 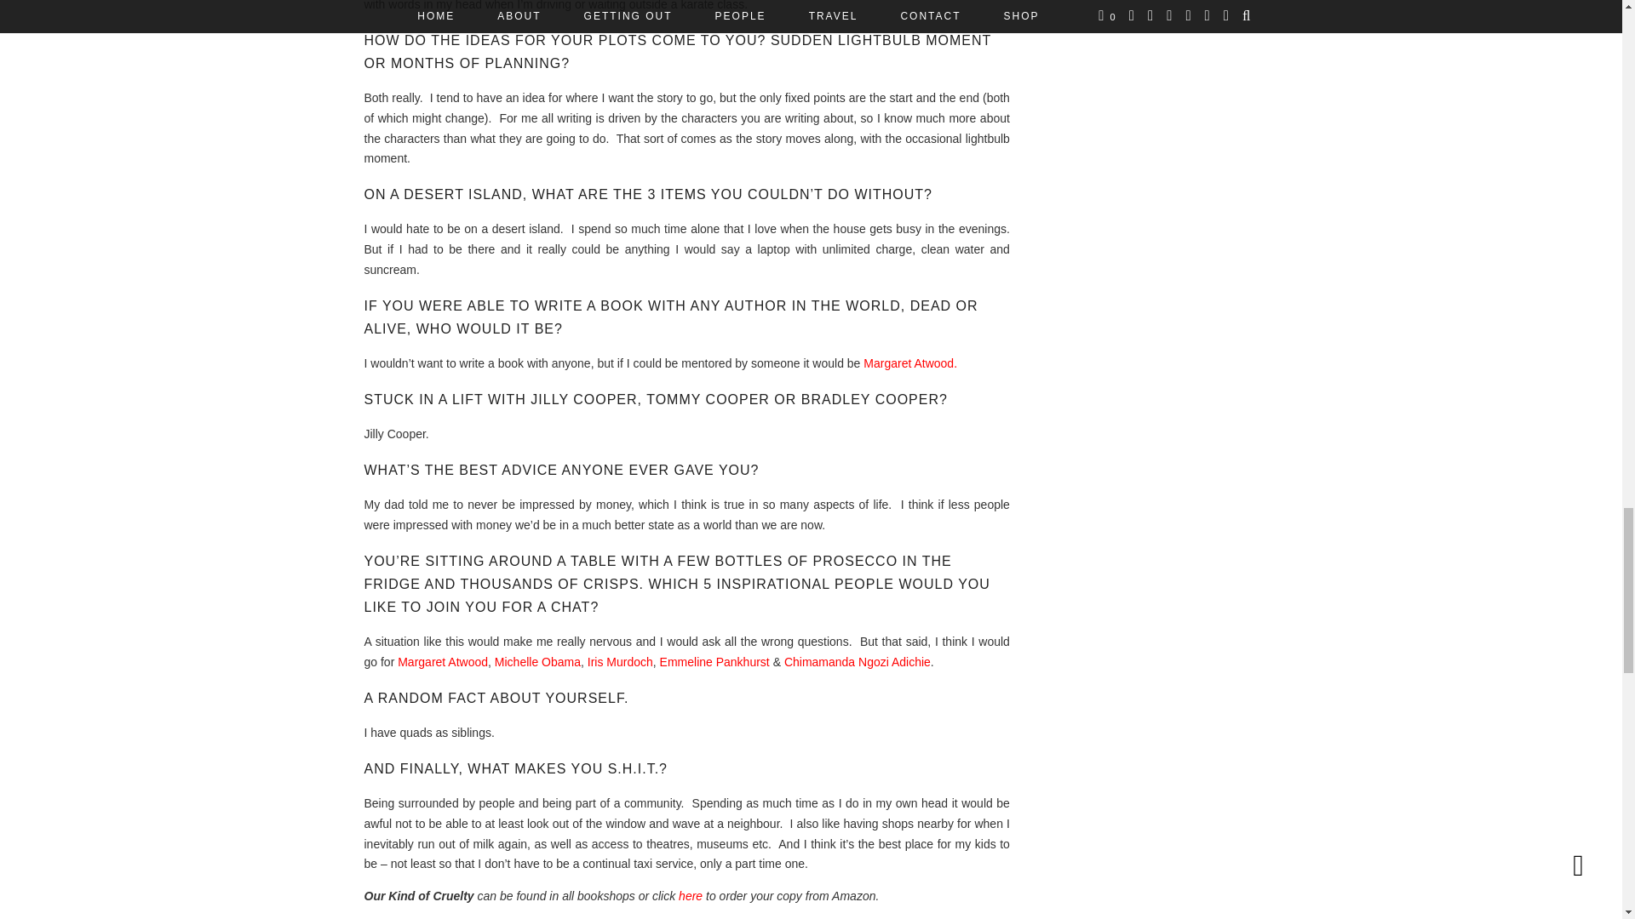 What do you see at coordinates (857, 662) in the screenshot?
I see `Chimamanda Ngozi Adichie` at bounding box center [857, 662].